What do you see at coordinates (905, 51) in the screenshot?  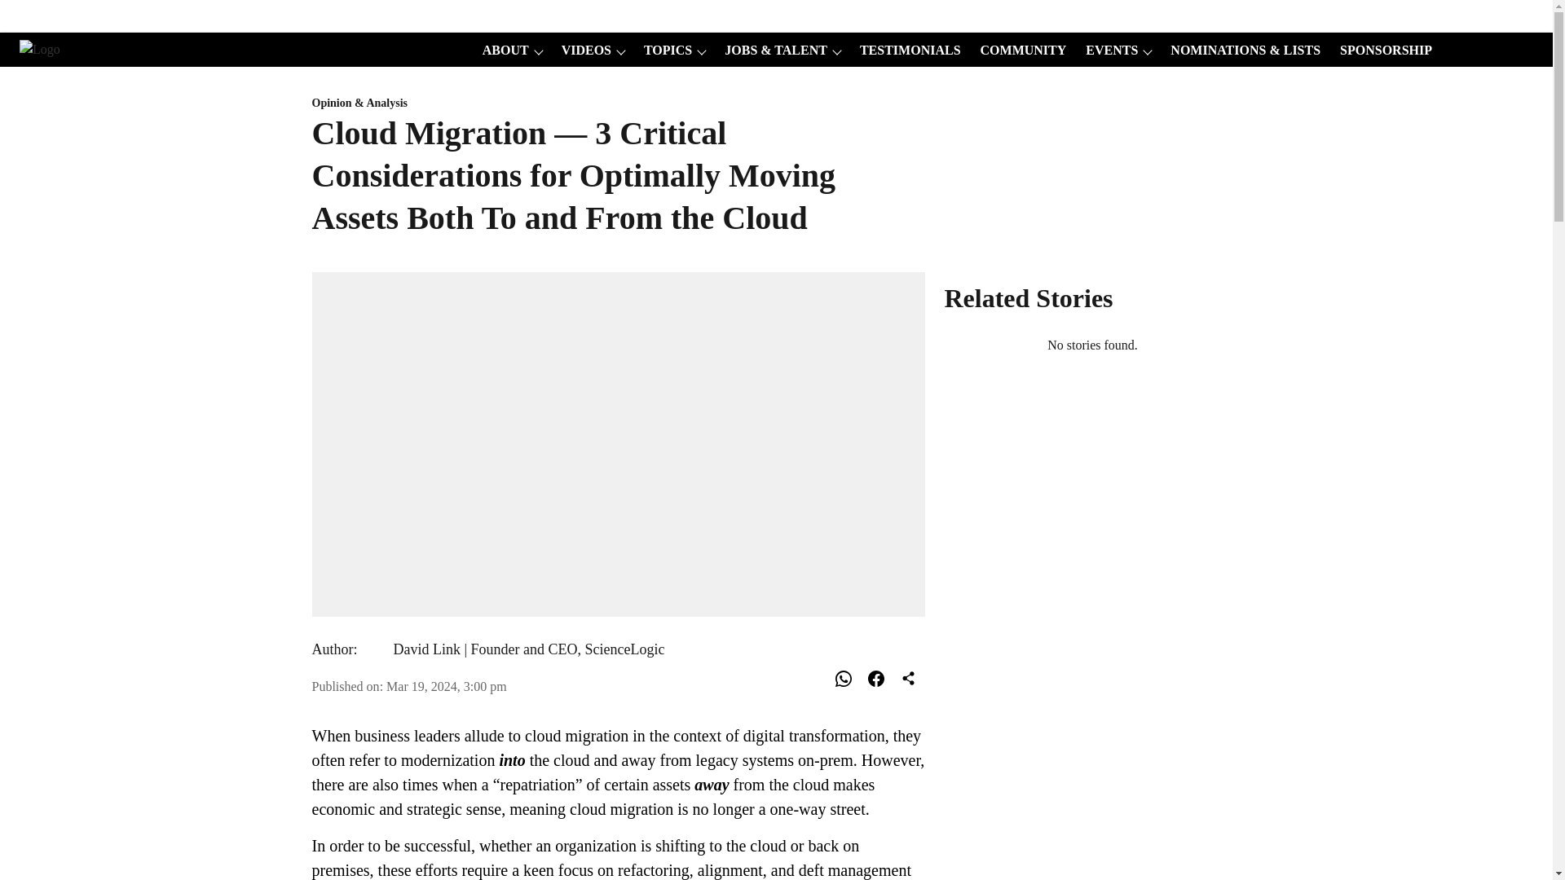 I see `TESTIMONIALS` at bounding box center [905, 51].